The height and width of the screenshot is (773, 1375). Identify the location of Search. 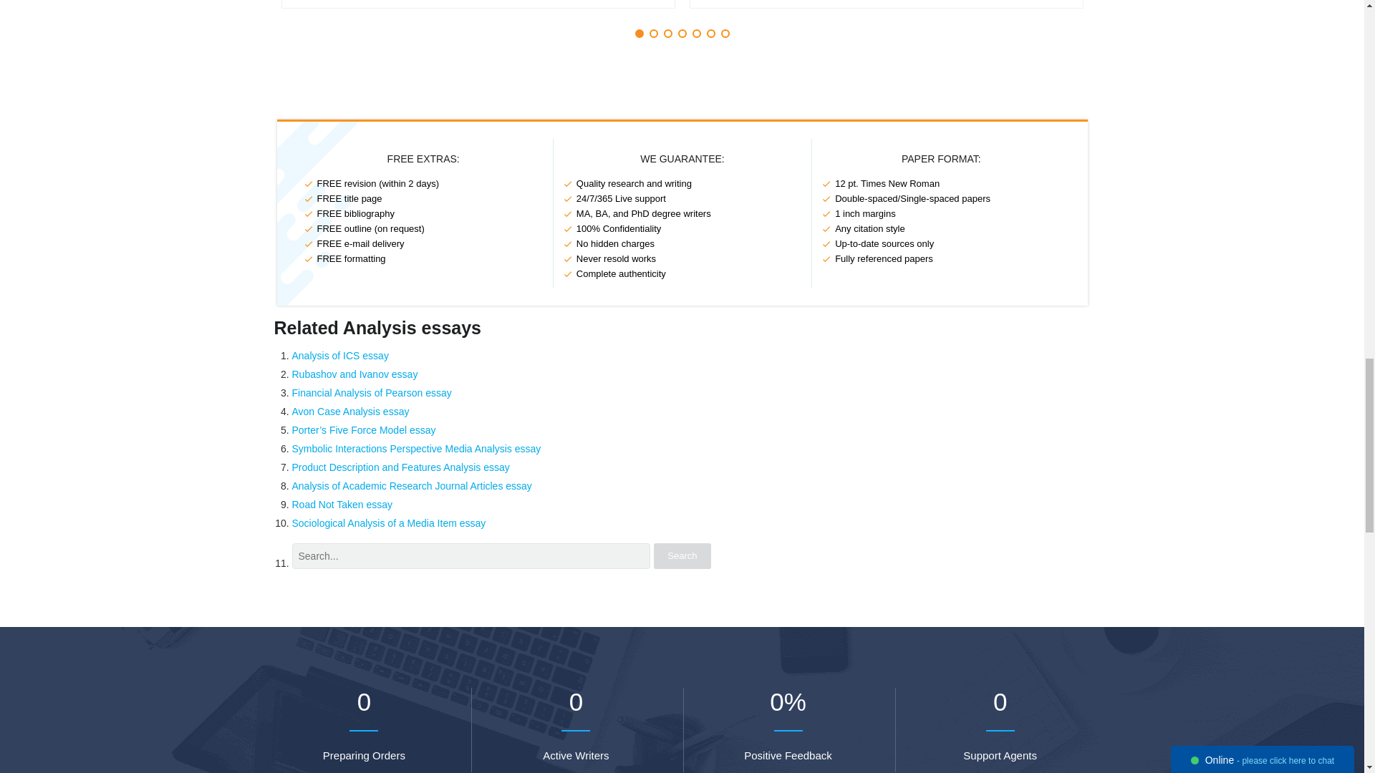
(682, 555).